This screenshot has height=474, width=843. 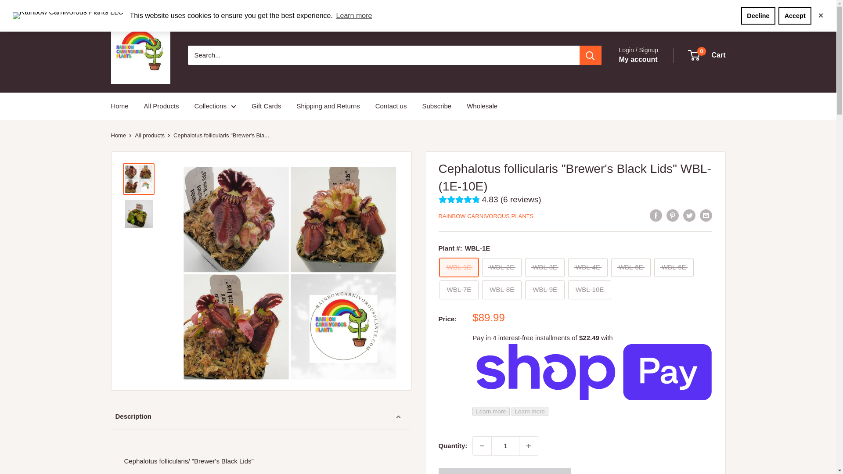 What do you see at coordinates (459, 290) in the screenshot?
I see `WBL-7E` at bounding box center [459, 290].